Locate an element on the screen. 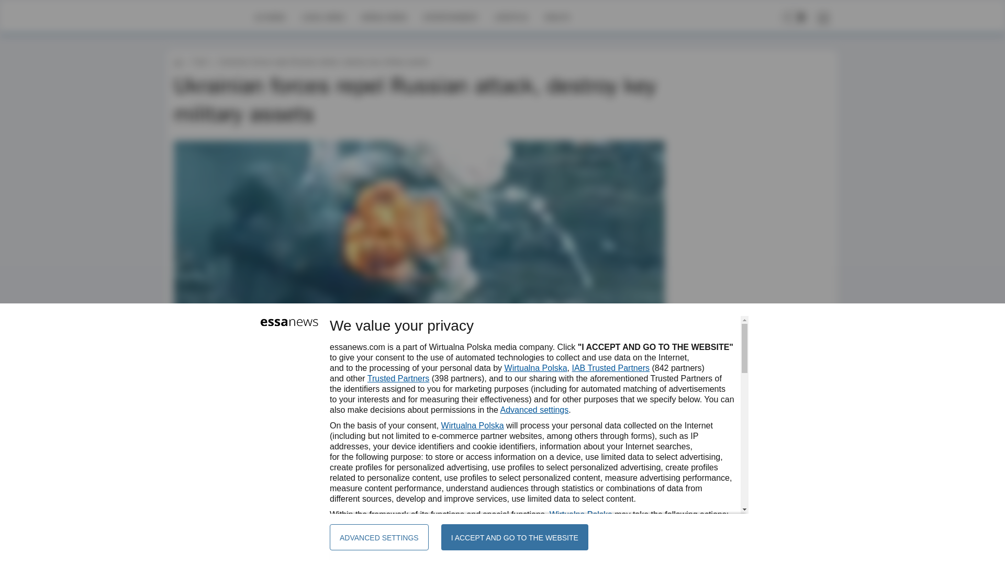 This screenshot has width=1005, height=565. Tech is located at coordinates (200, 62).